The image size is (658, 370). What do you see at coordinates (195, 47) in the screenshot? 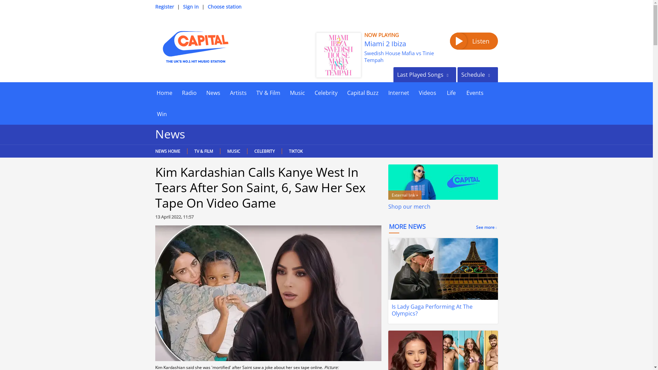
I see `Capital` at bounding box center [195, 47].